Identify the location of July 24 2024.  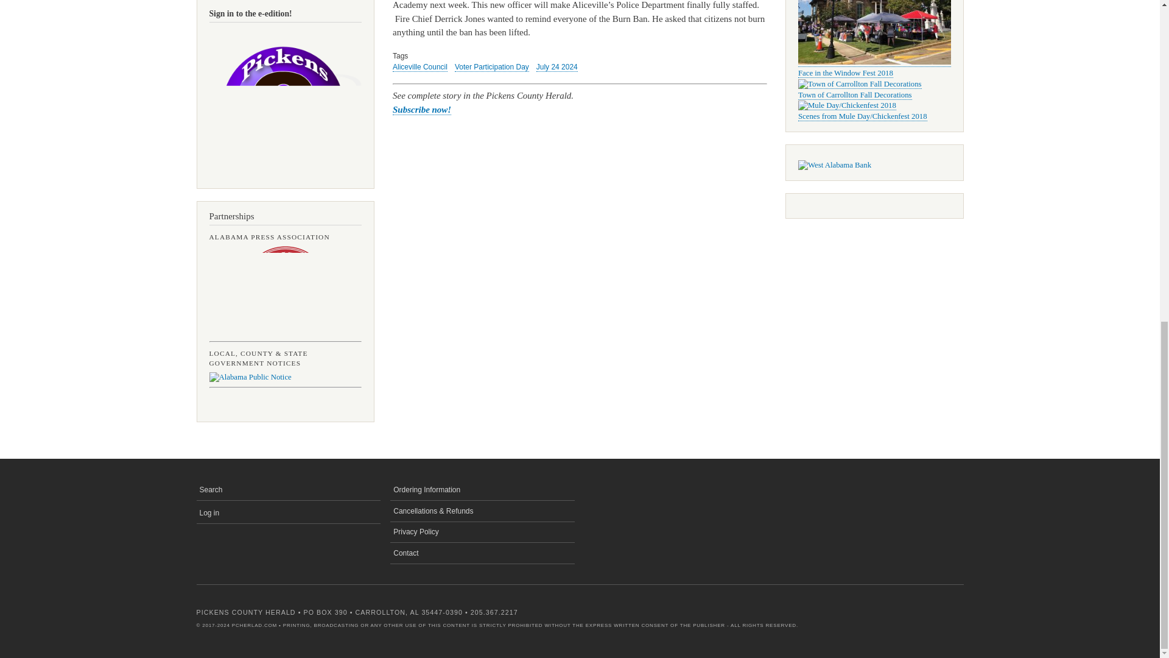
(556, 67).